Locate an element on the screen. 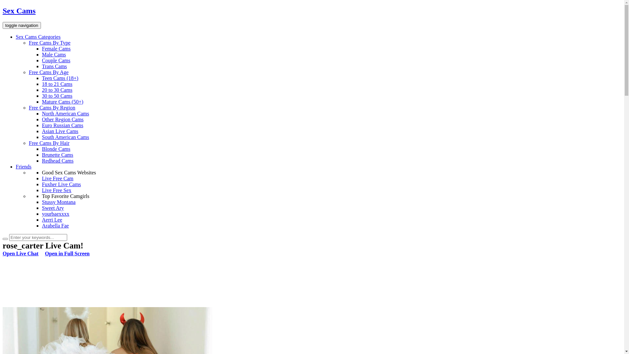 This screenshot has height=354, width=629. Brunette Cams is located at coordinates (58, 155).